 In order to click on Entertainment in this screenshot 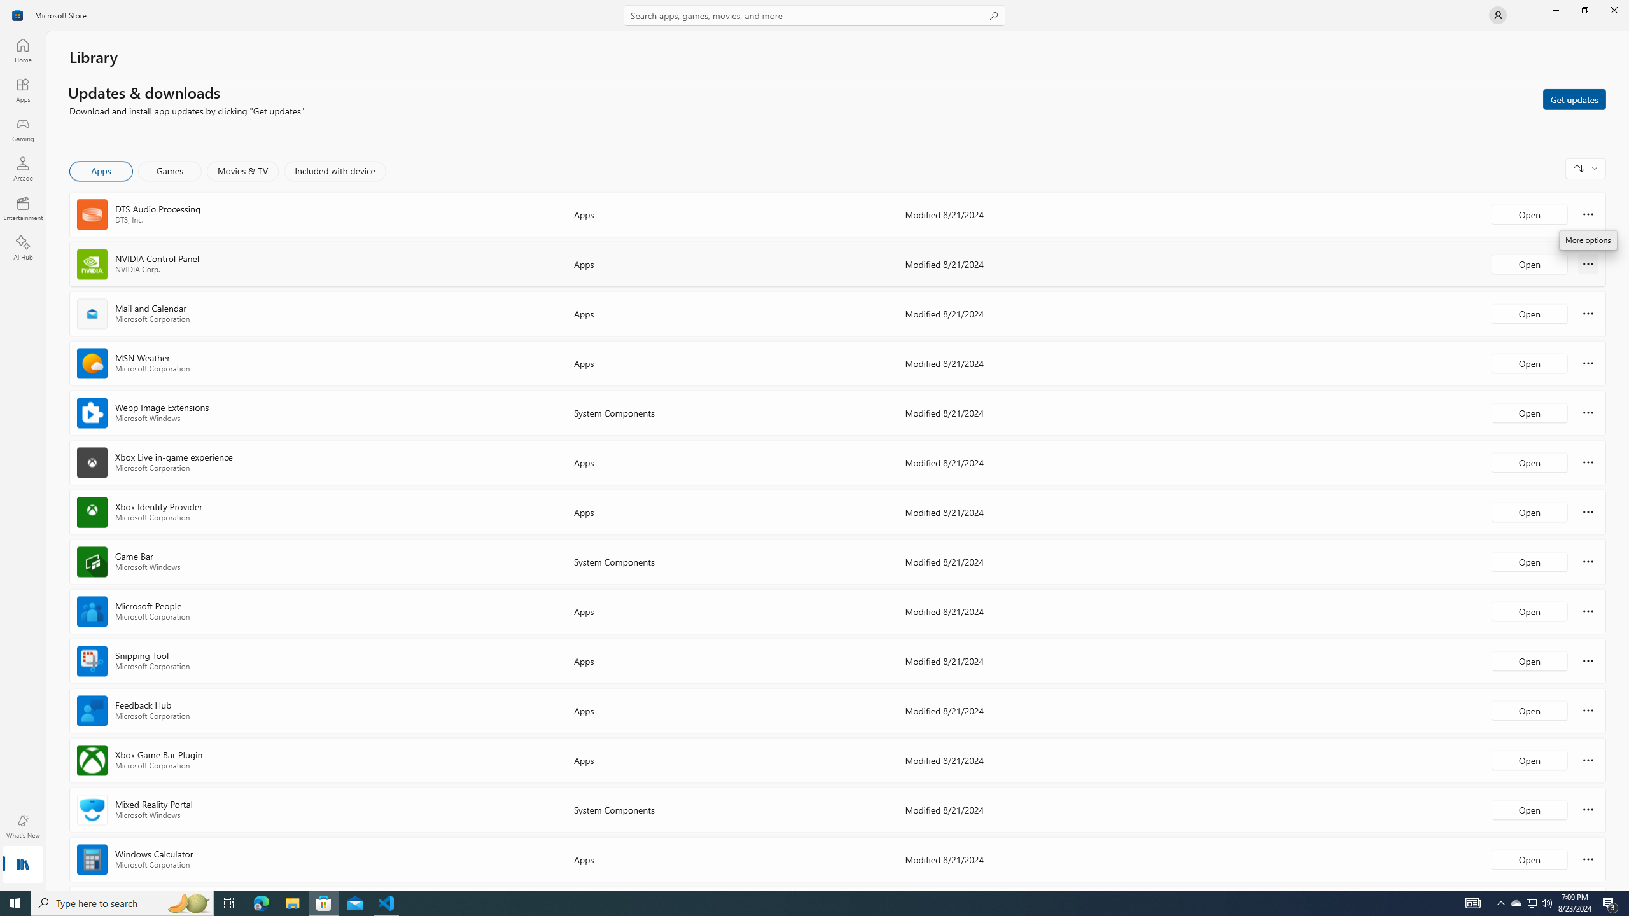, I will do `click(23, 208)`.